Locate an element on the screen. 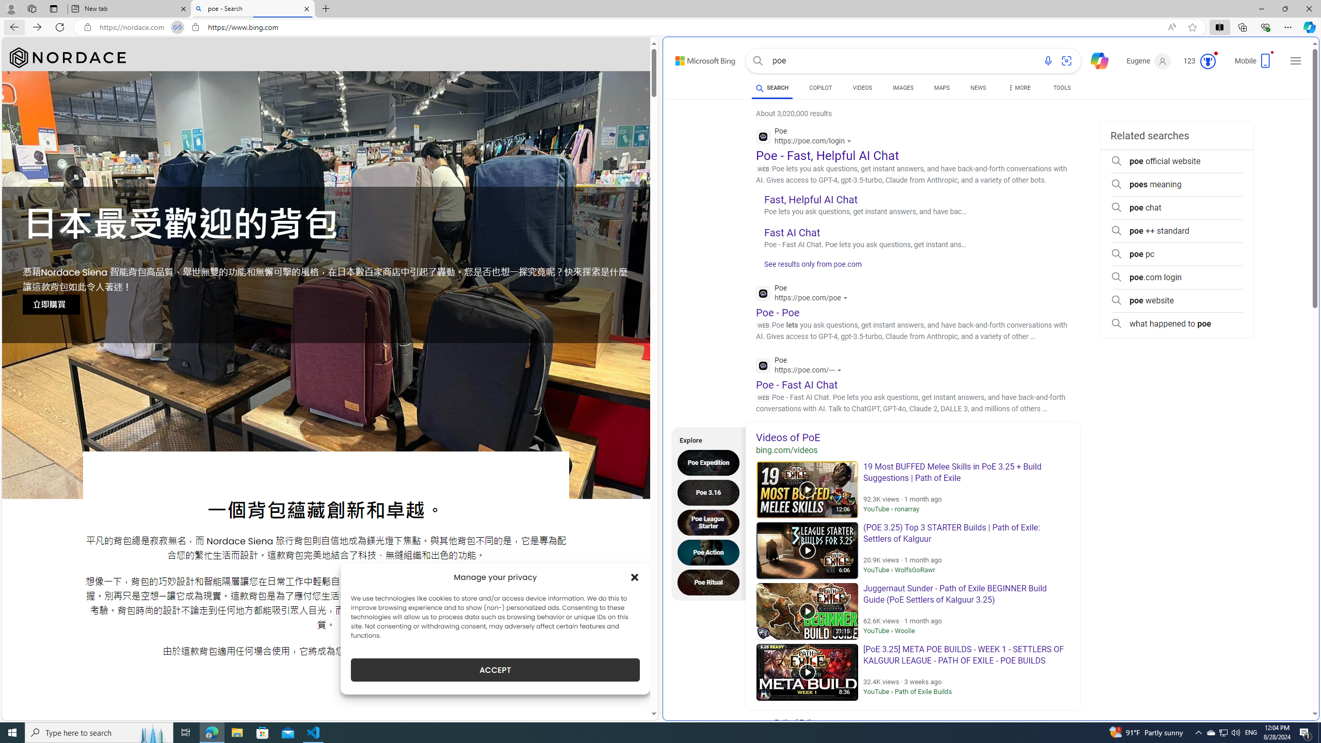  See results only from poe.com is located at coordinates (809, 267).